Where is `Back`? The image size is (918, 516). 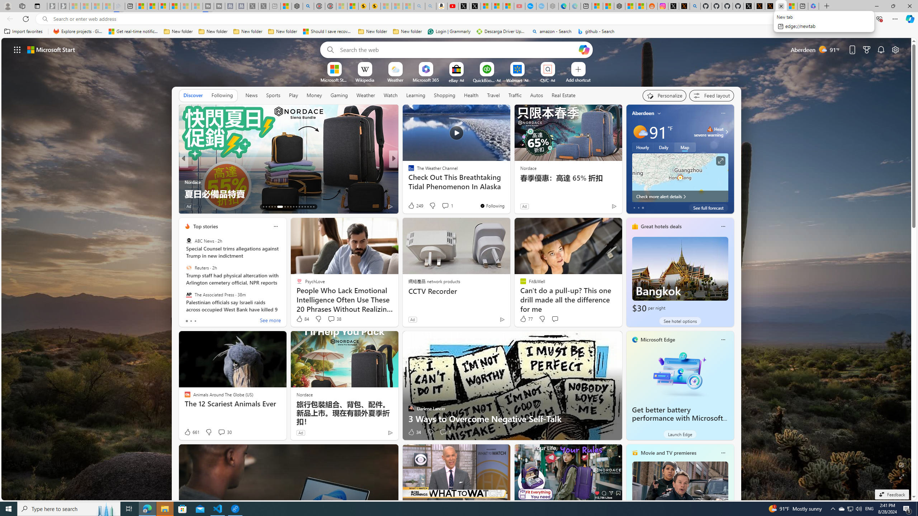 Back is located at coordinates (9, 19).